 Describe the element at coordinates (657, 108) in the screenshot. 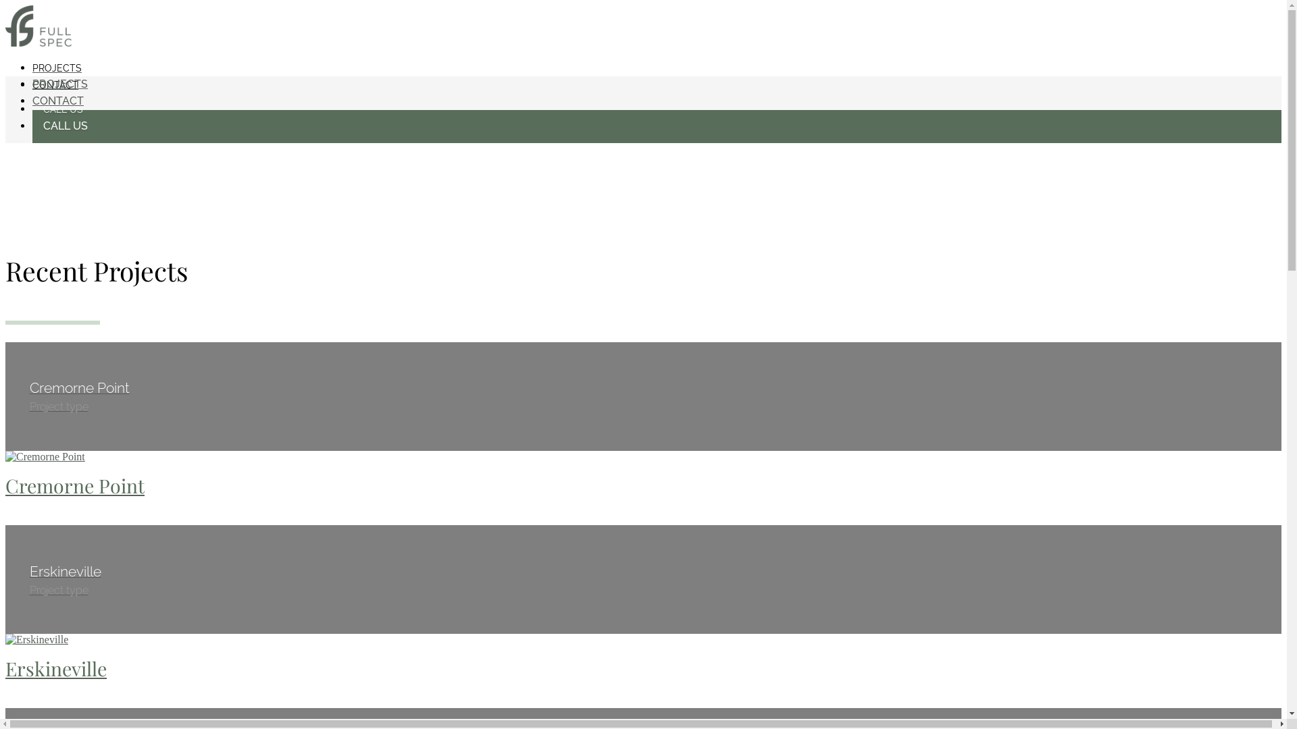

I see `CALL US` at that location.